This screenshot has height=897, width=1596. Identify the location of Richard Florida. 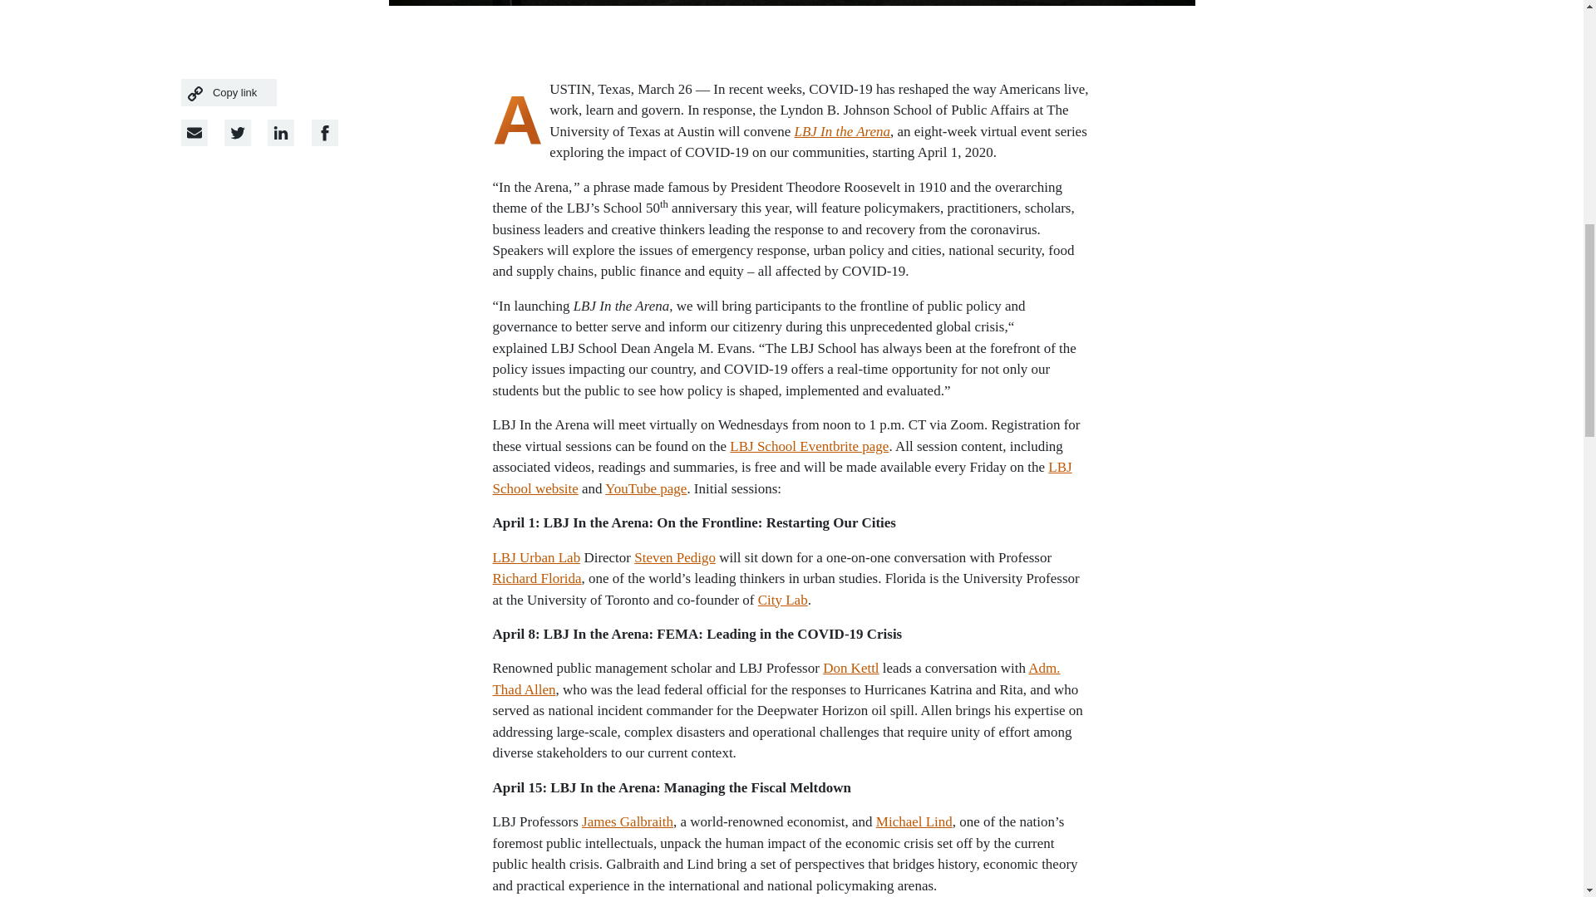
(535, 578).